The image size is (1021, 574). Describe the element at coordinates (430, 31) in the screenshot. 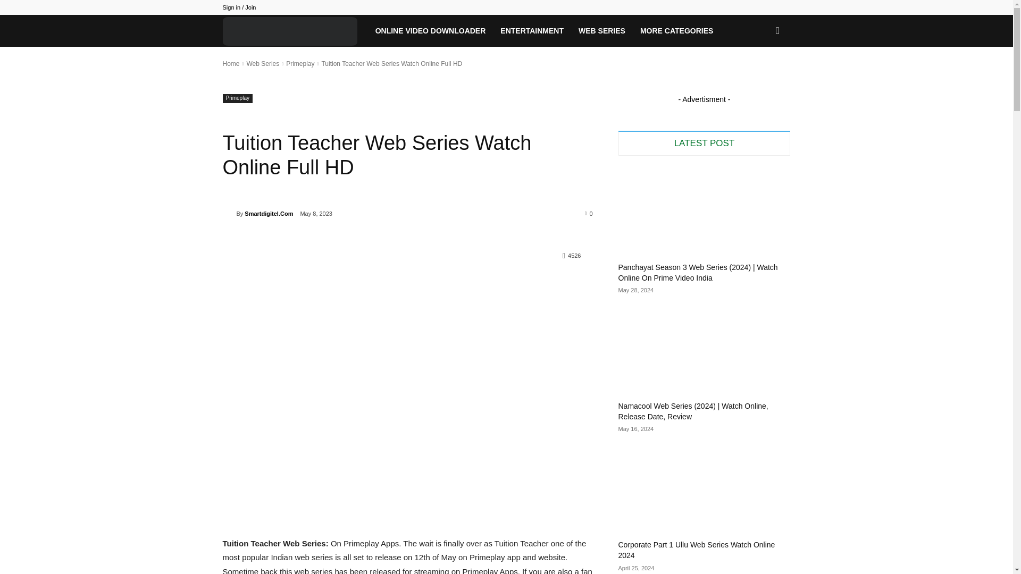

I see `ONLINE VIDEO DOWNLOADER` at that location.